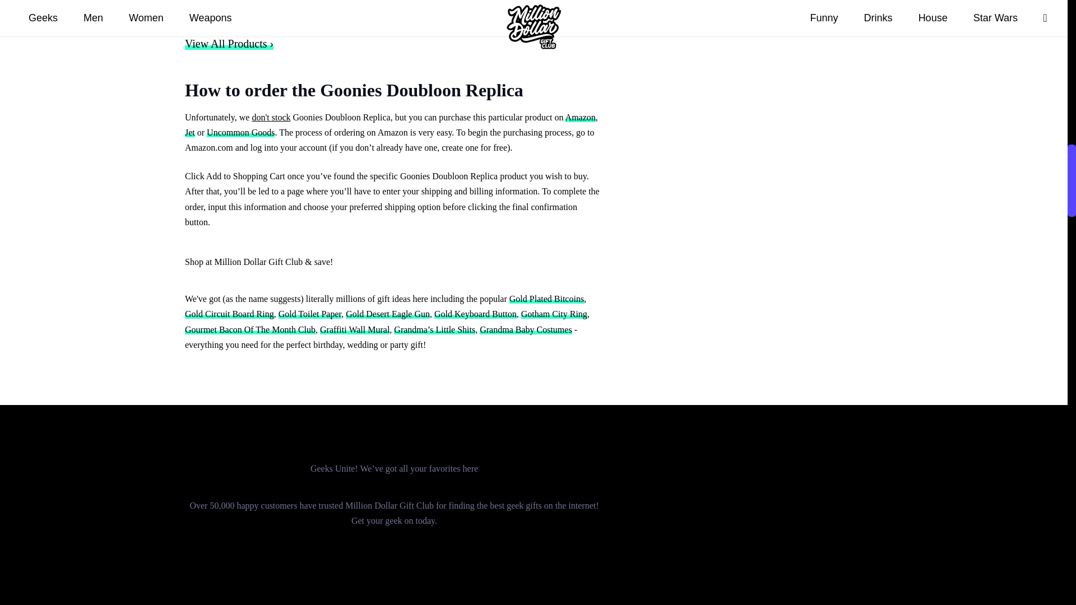  I want to click on Gourmet Bacon Of The Month Club, so click(250, 329).